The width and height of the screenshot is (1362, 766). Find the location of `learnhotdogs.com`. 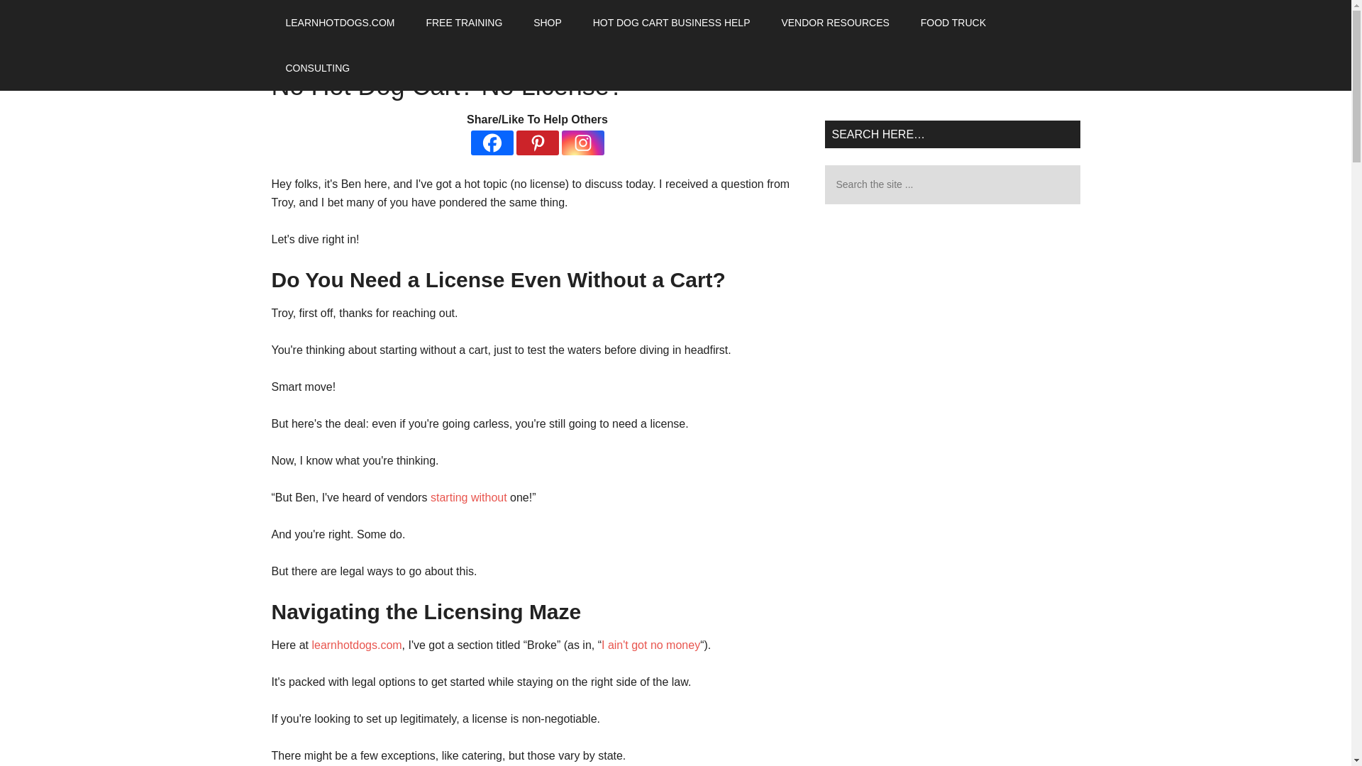

learnhotdogs.com is located at coordinates (356, 645).